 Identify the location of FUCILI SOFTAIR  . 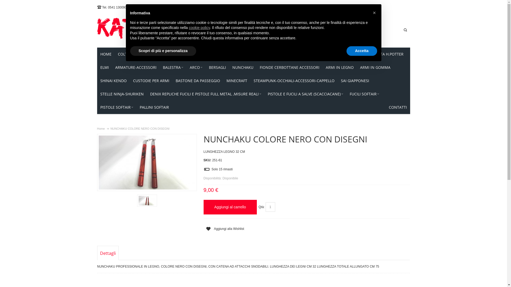
(365, 94).